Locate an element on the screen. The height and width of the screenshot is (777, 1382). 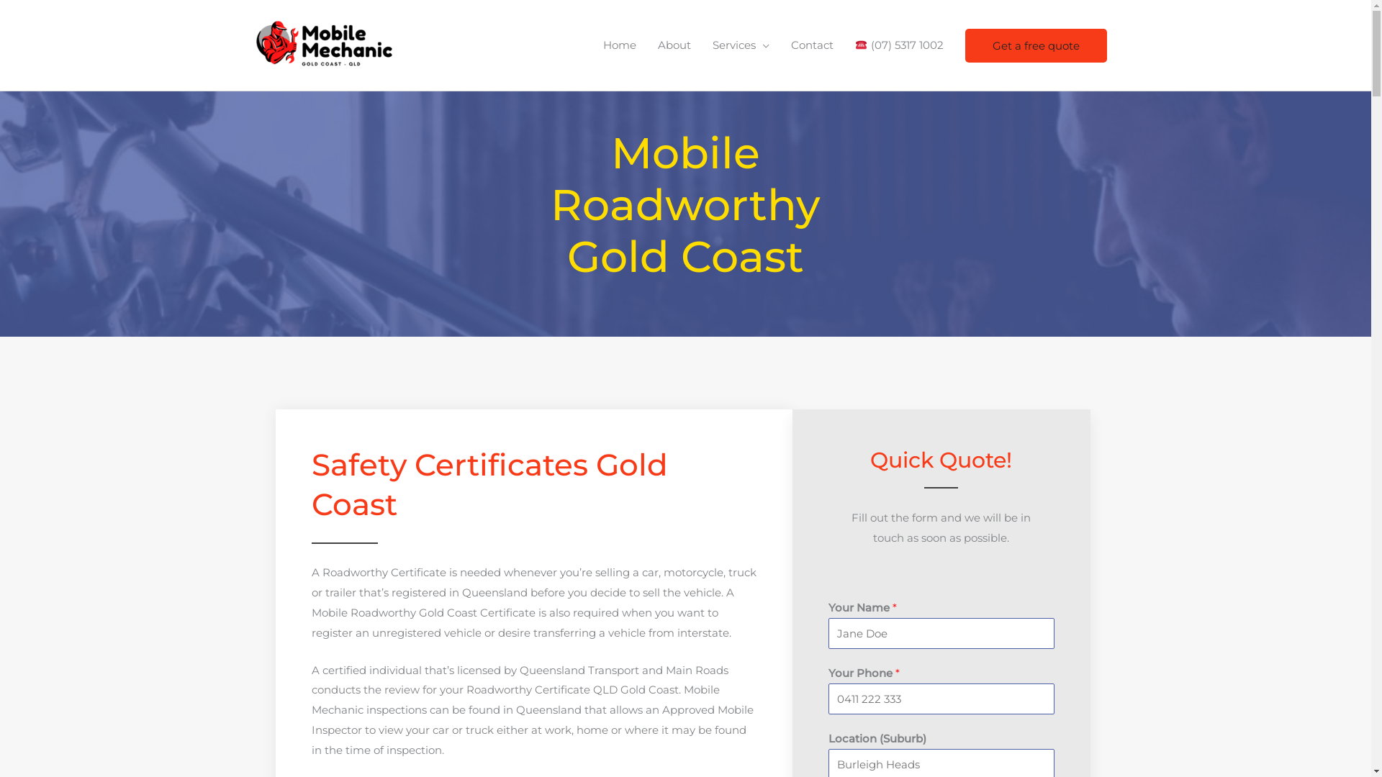
Get a free quote is located at coordinates (1035, 46).